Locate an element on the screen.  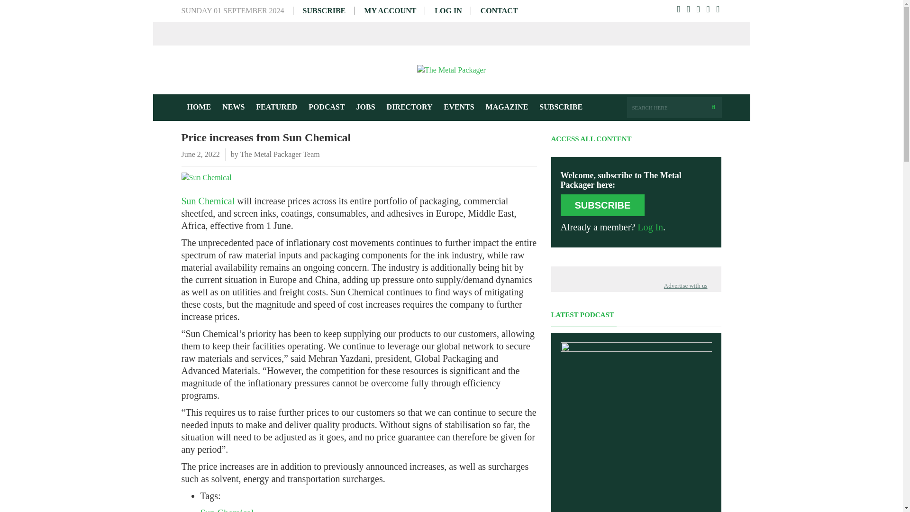
Posts by The Metal Packager Team is located at coordinates (280, 155).